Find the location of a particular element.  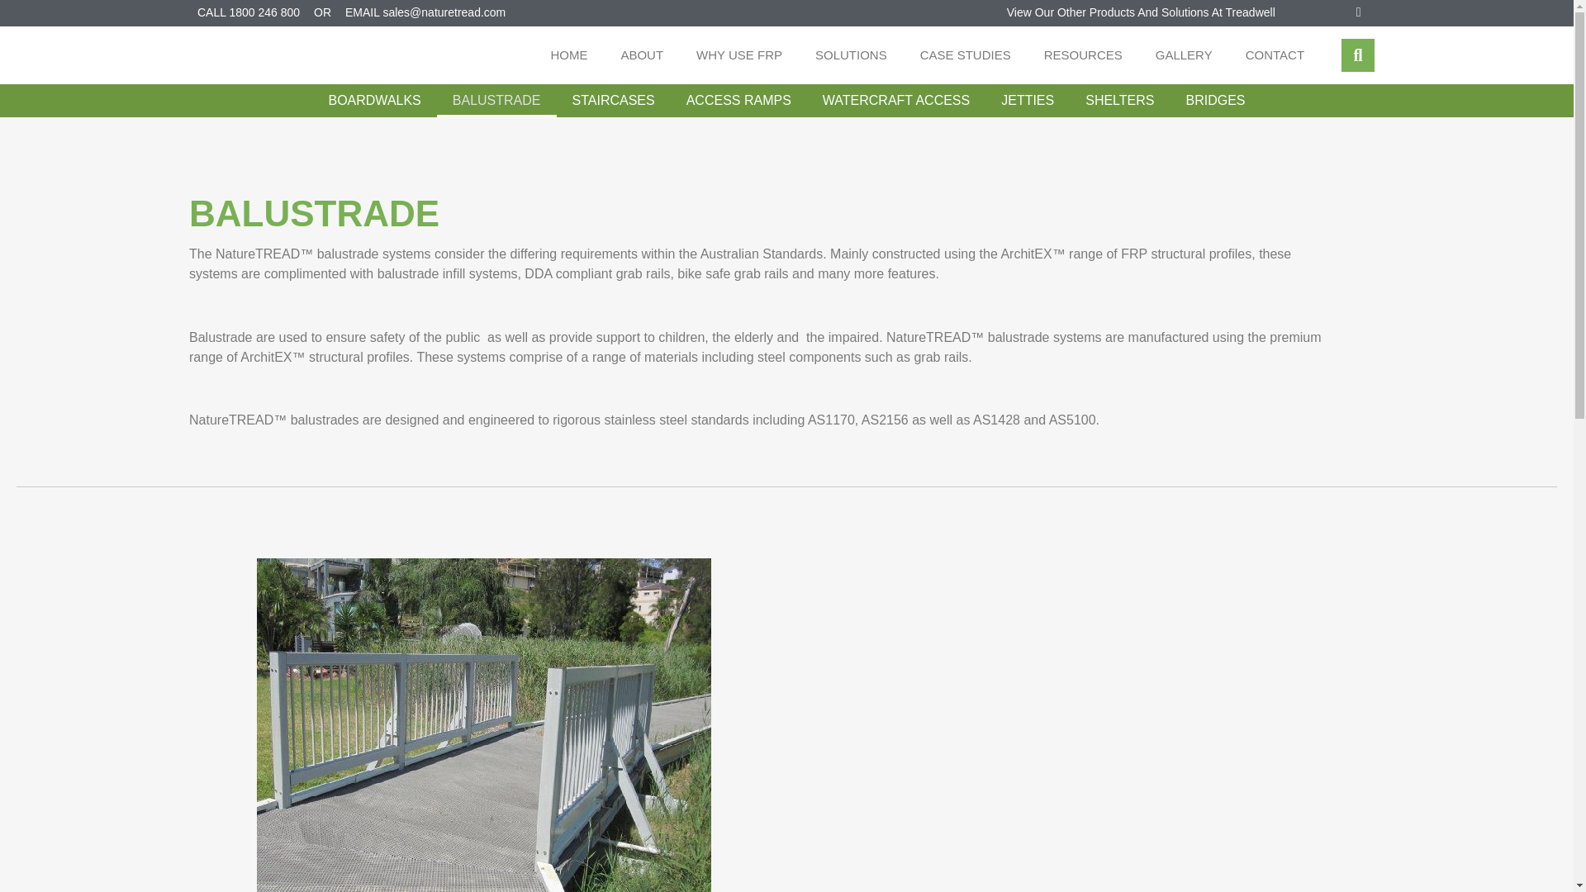

GALLERY is located at coordinates (1184, 55).